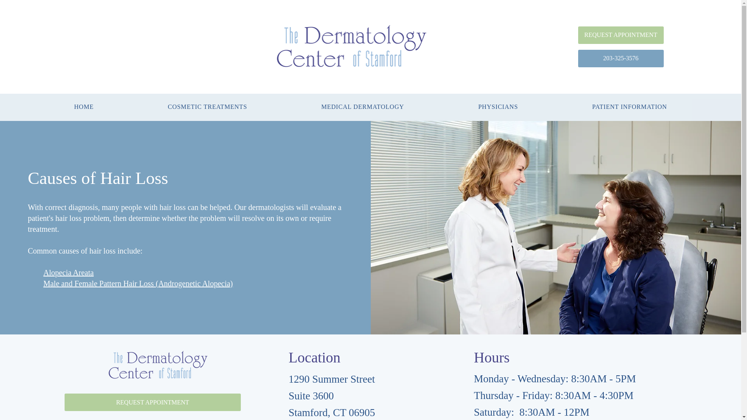  I want to click on REQUEST APPOINTMENT, so click(153, 402).